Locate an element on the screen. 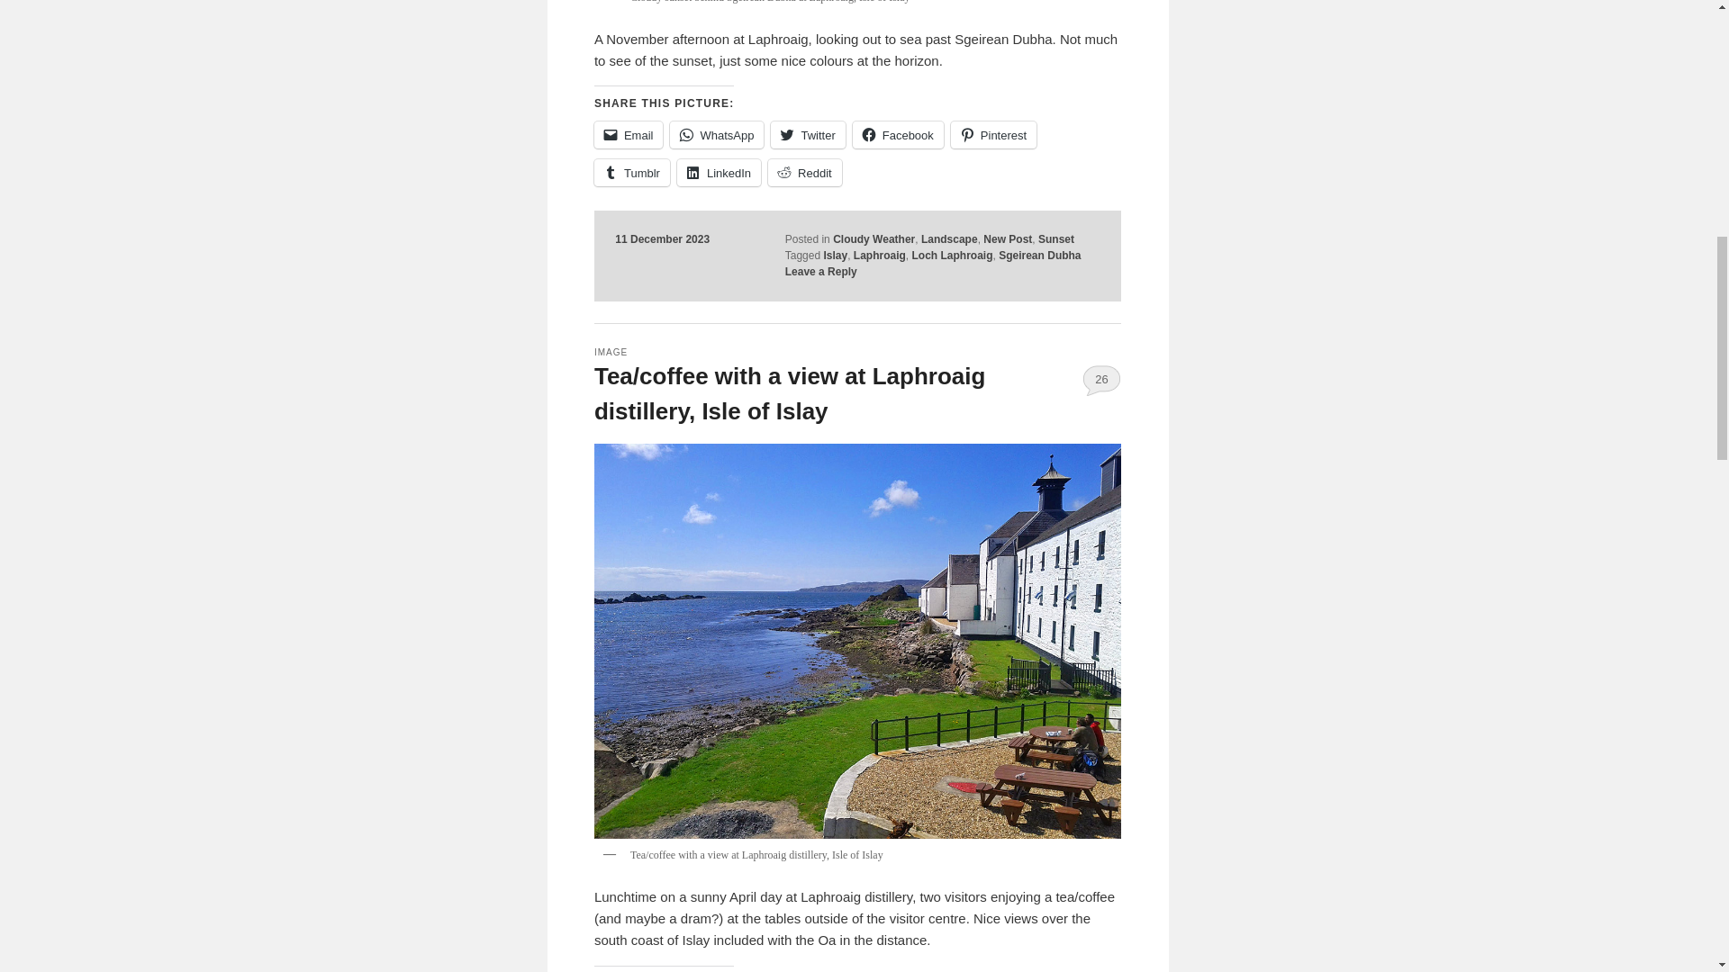 The height and width of the screenshot is (972, 1729). Islay is located at coordinates (834, 255).